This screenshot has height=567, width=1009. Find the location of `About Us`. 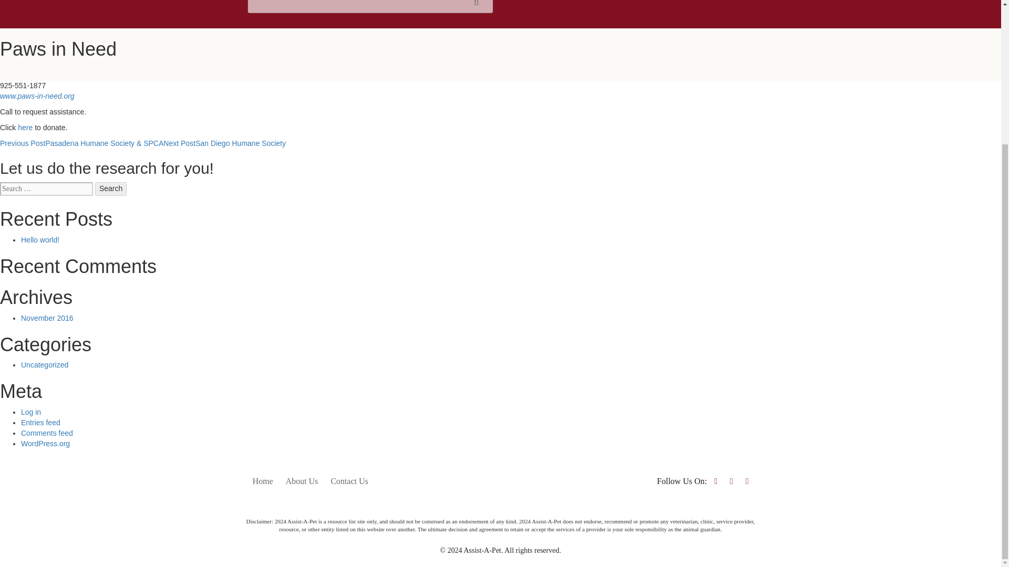

About Us is located at coordinates (302, 481).